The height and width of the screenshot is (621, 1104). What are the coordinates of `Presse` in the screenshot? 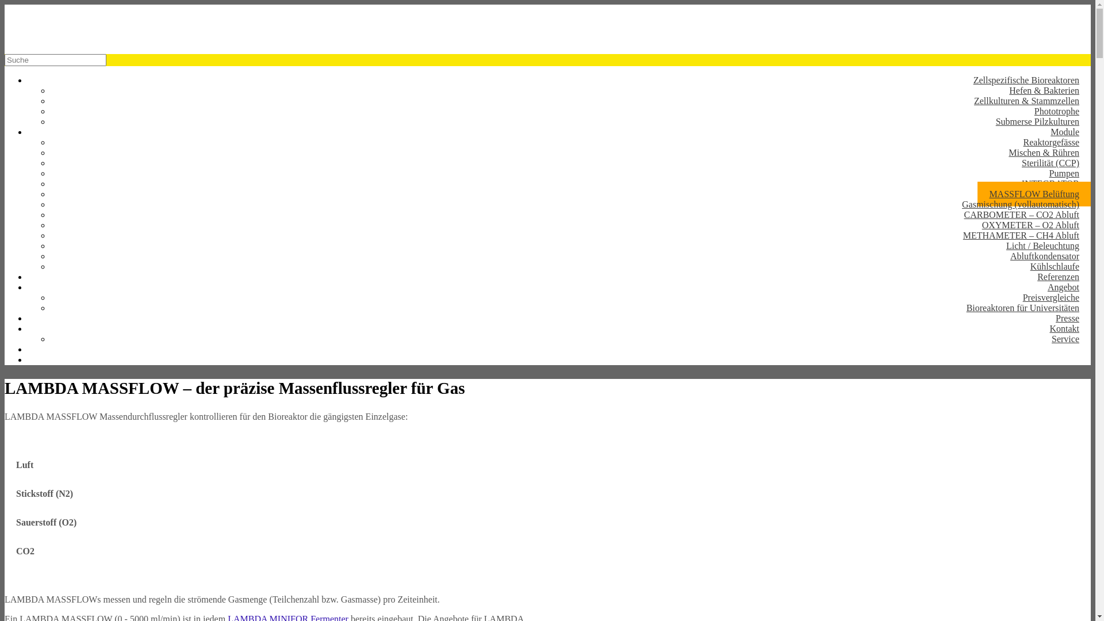 It's located at (1067, 319).